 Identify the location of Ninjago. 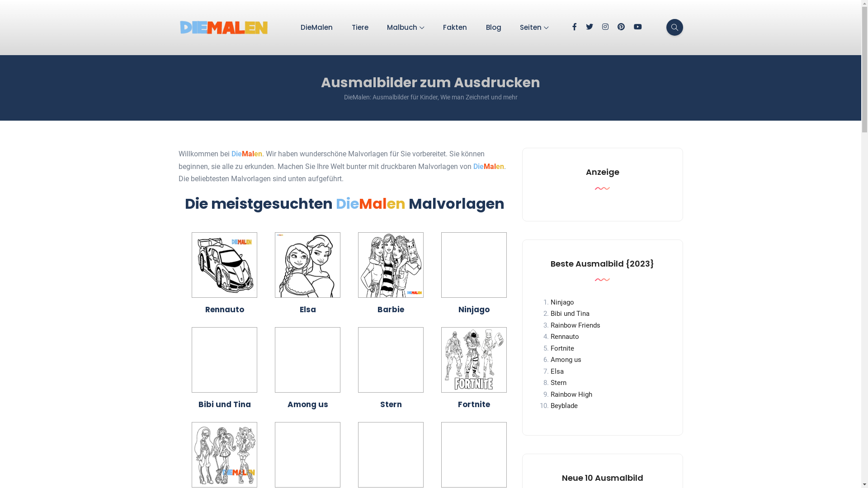
(562, 302).